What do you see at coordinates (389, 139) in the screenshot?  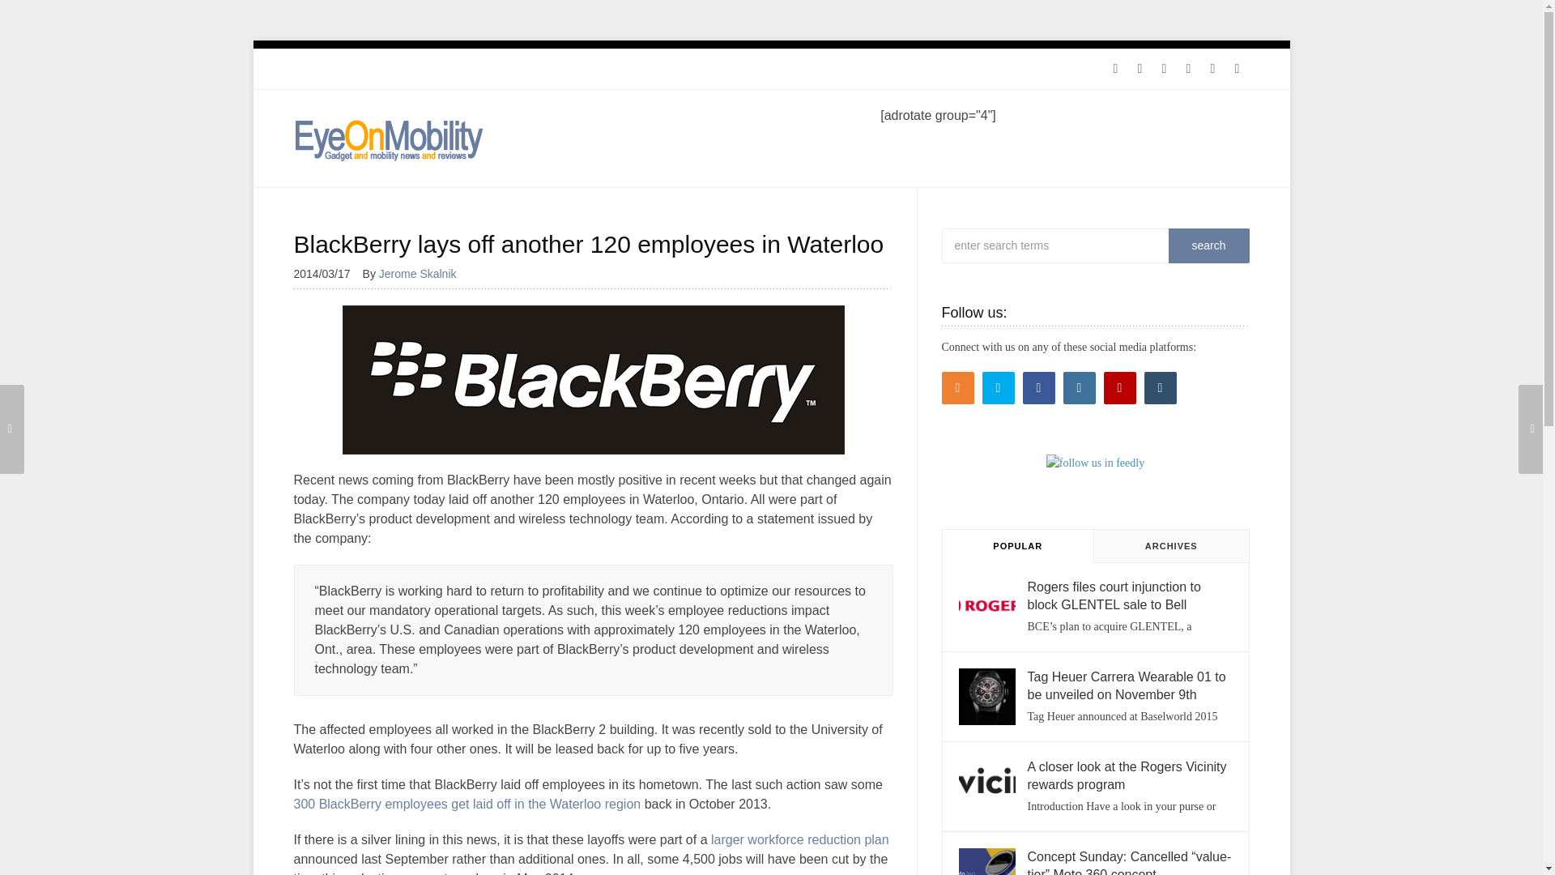 I see `EyeOnMobility` at bounding box center [389, 139].